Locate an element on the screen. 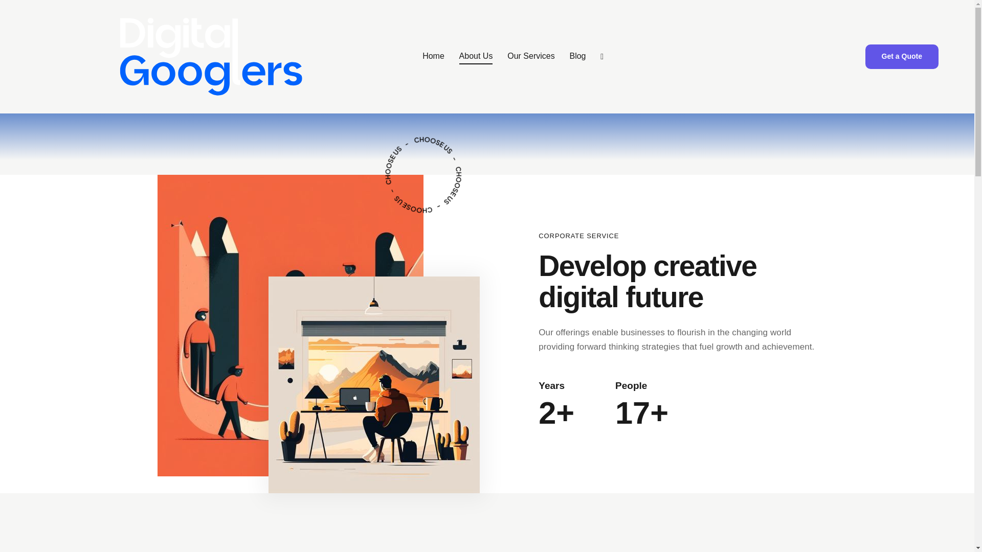 The image size is (982, 552). Home is located at coordinates (434, 57).